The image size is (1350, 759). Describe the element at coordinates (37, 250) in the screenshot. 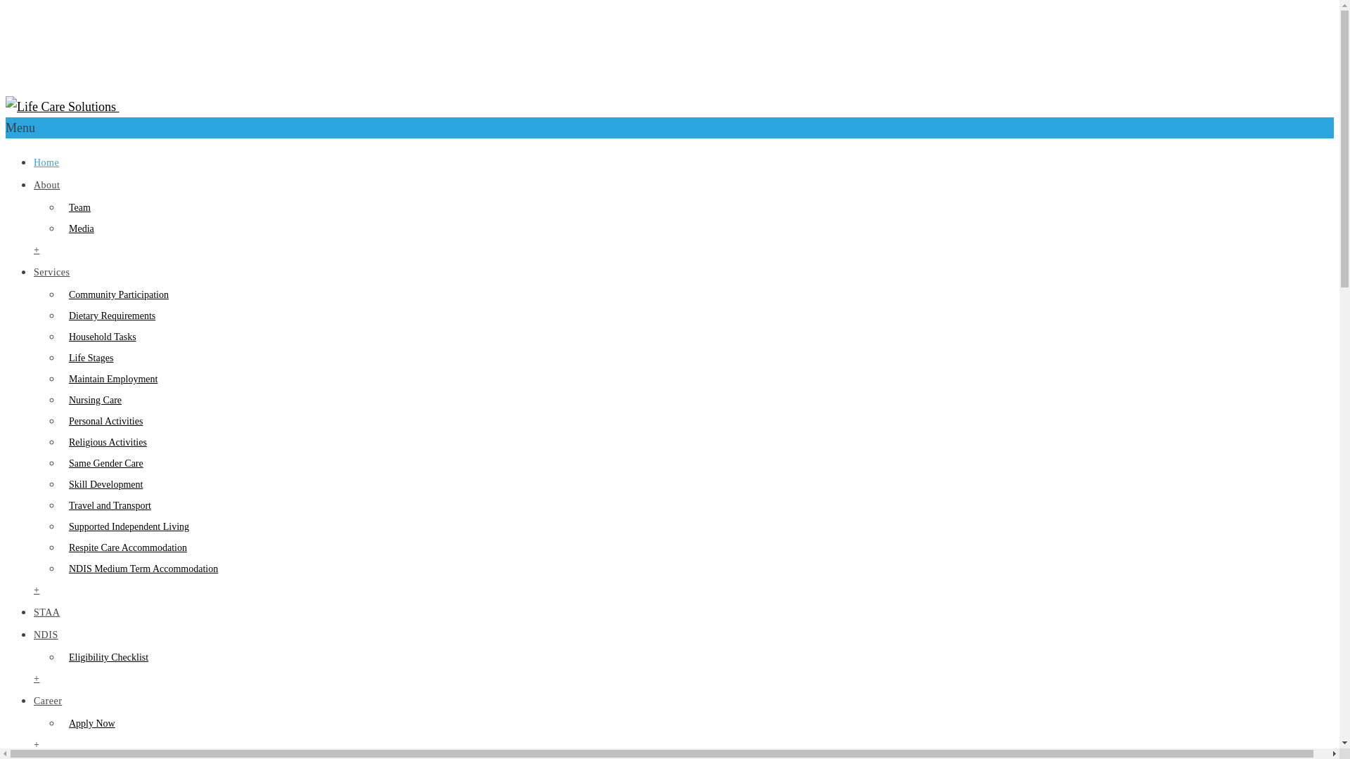

I see `+` at that location.